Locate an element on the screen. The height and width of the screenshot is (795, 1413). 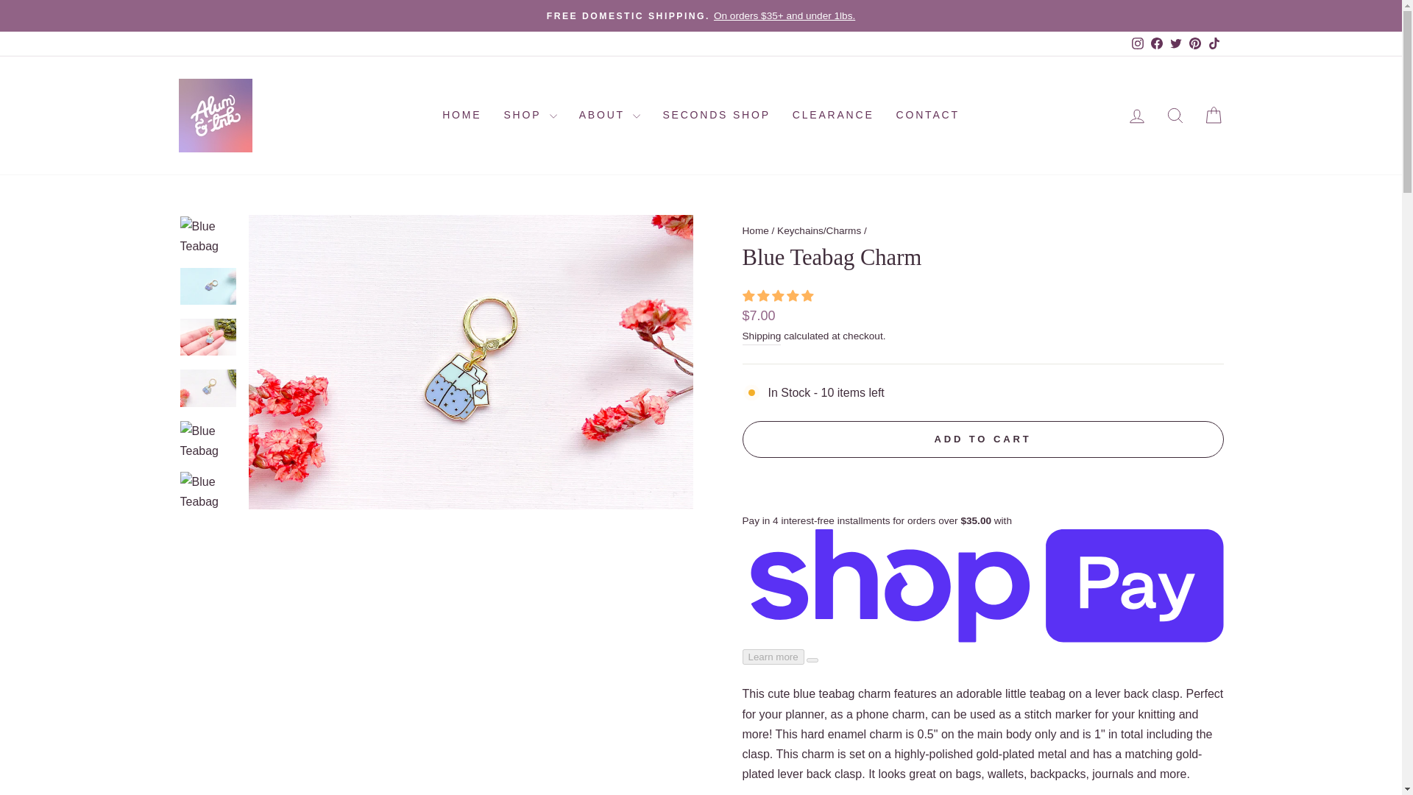
twitter is located at coordinates (1175, 43).